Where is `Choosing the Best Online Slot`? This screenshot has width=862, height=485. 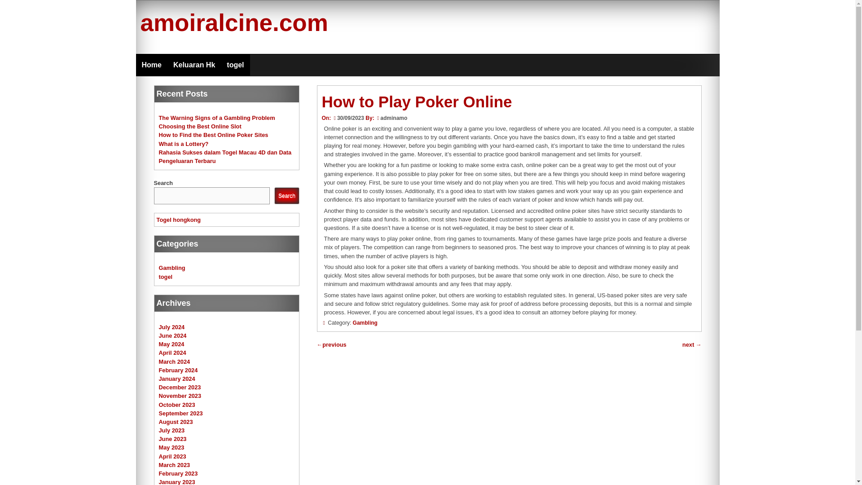
Choosing the Best Online Slot is located at coordinates (200, 127).